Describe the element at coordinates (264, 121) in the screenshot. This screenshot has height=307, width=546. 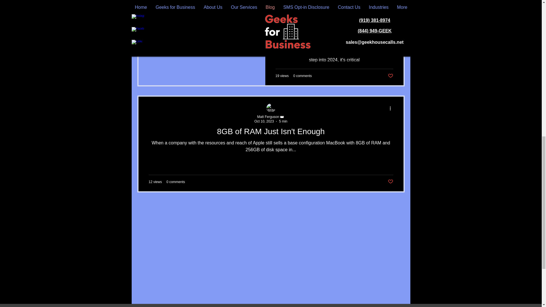
I see `Oct 10, 2023` at that location.